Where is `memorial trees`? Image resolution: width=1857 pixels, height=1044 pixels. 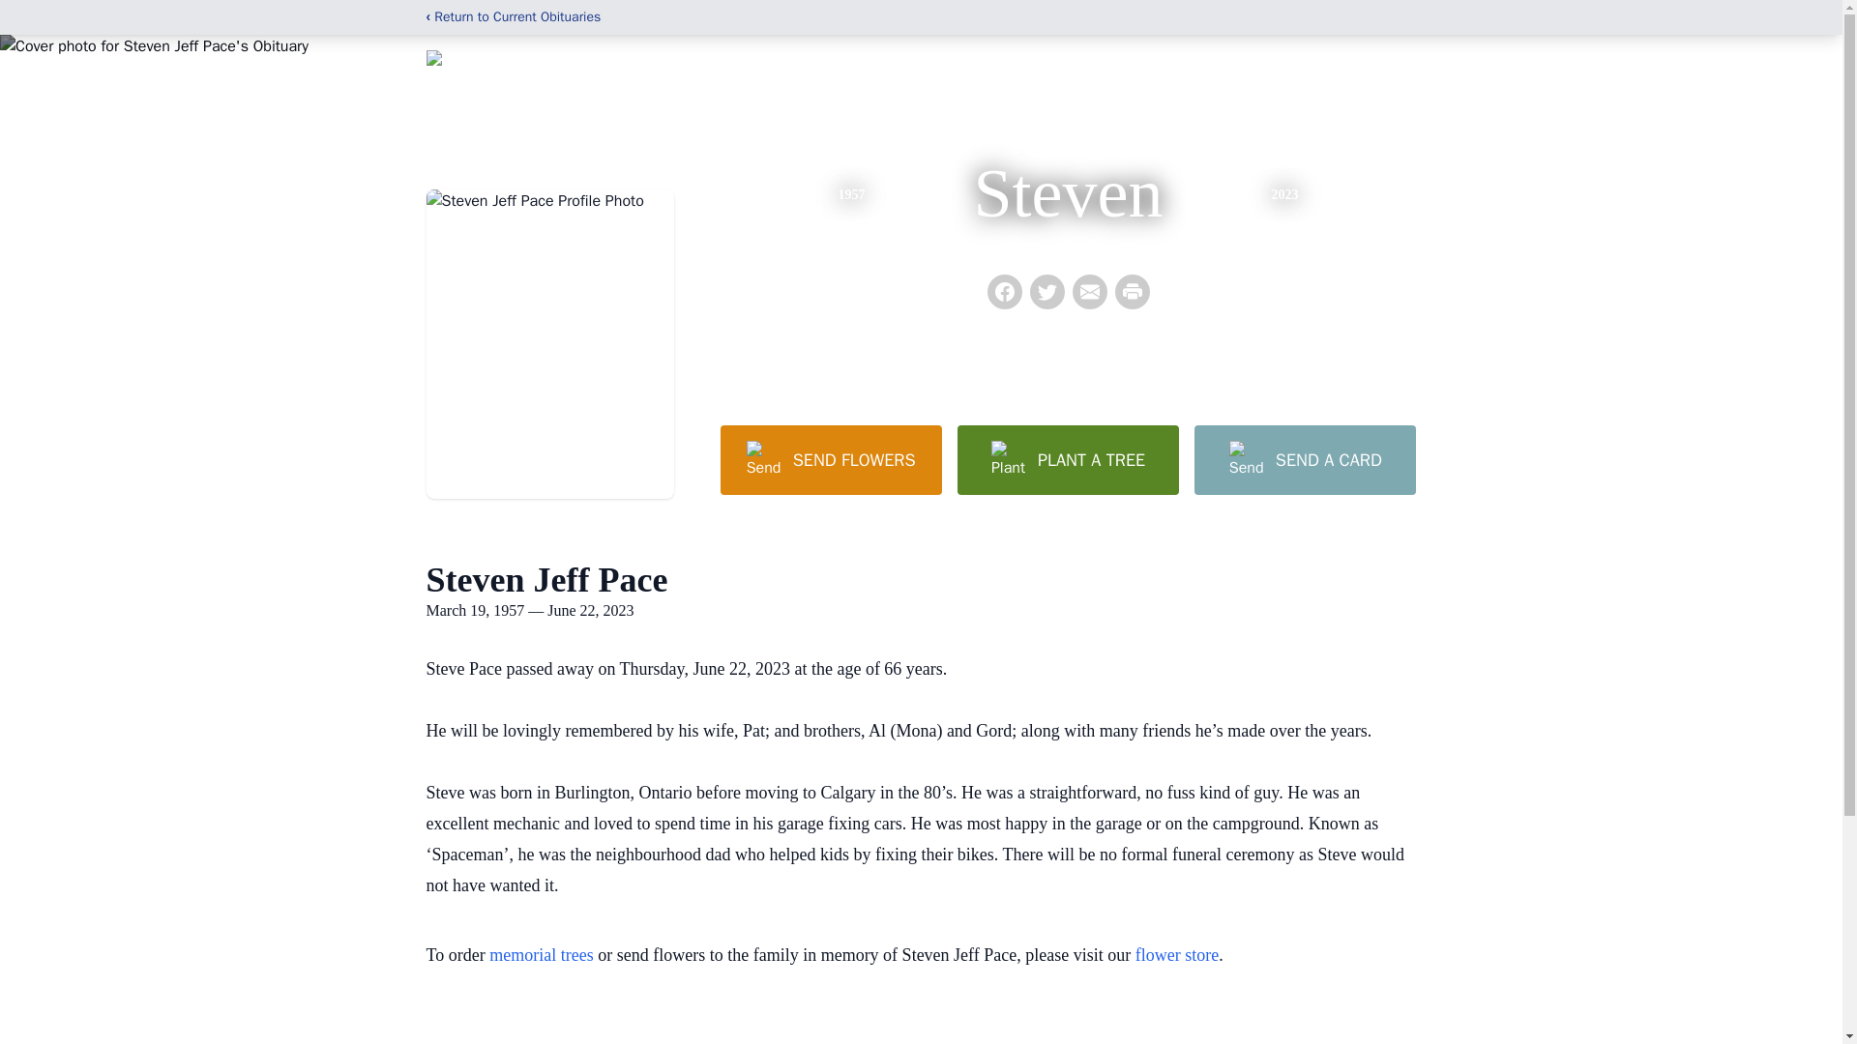 memorial trees is located at coordinates (541, 955).